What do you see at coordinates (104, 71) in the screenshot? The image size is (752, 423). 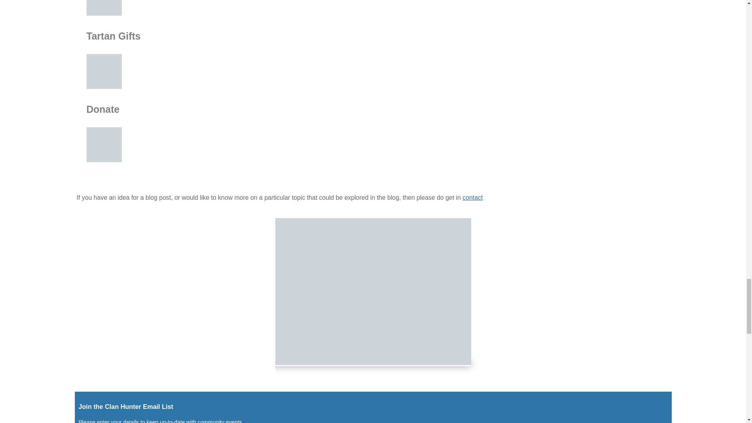 I see `Tartan Gifts` at bounding box center [104, 71].